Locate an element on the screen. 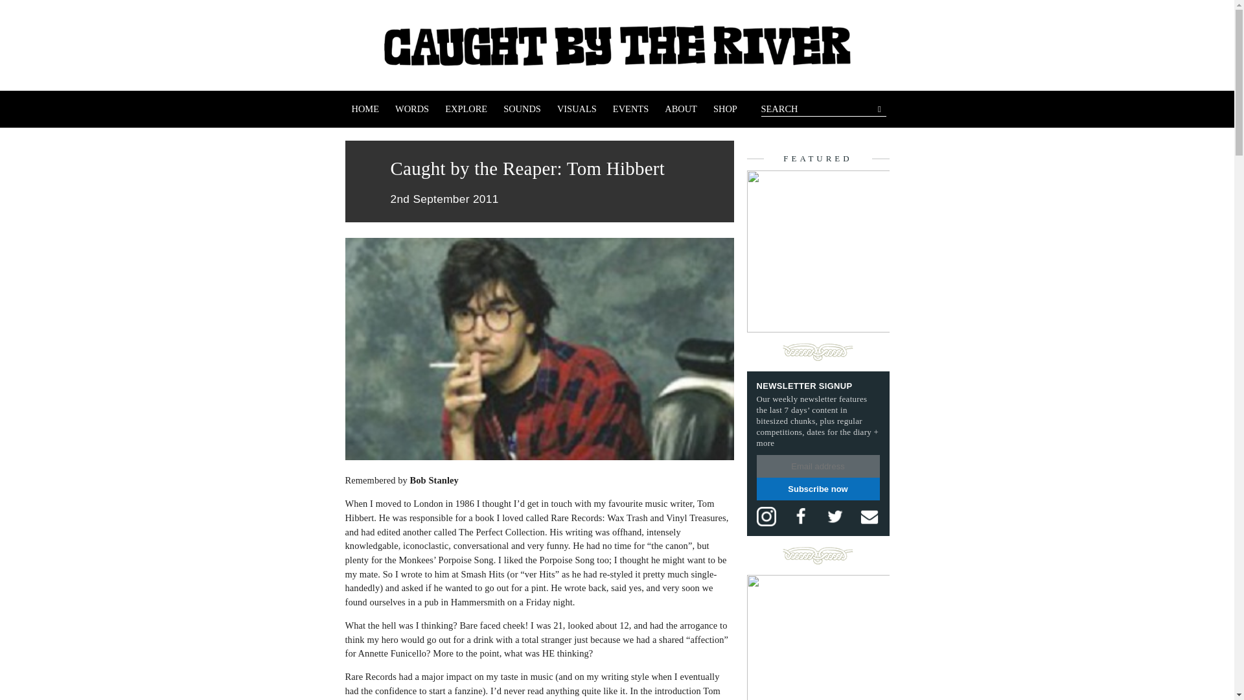 Image resolution: width=1244 pixels, height=700 pixels. SOUNDS is located at coordinates (522, 109).